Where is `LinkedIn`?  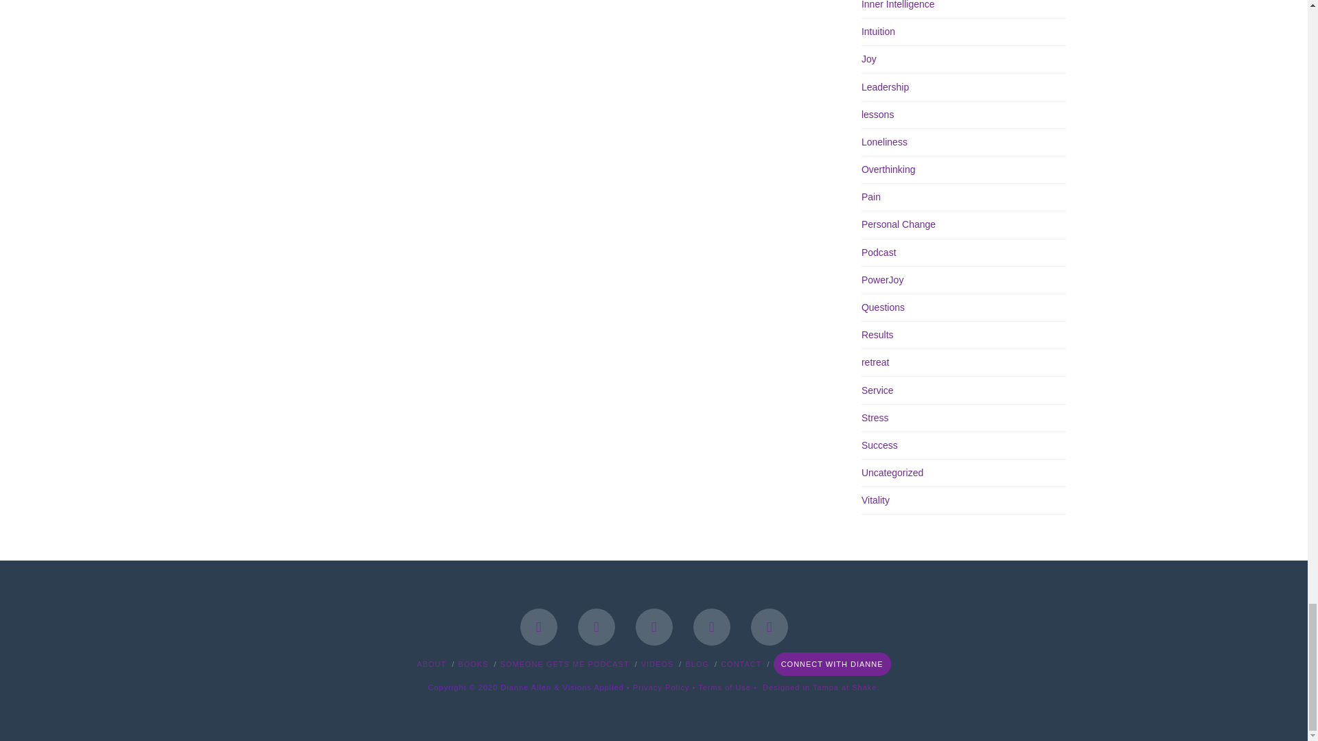 LinkedIn is located at coordinates (654, 626).